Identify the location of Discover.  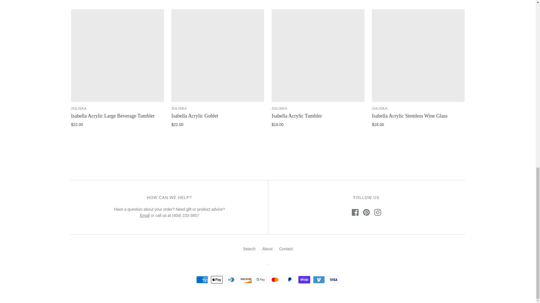
(246, 279).